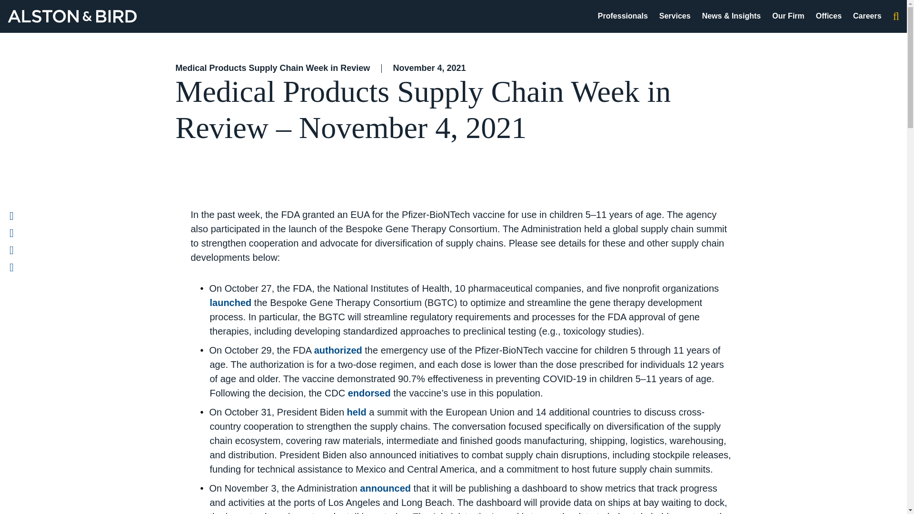 This screenshot has height=514, width=914. What do you see at coordinates (867, 16) in the screenshot?
I see `Careers` at bounding box center [867, 16].